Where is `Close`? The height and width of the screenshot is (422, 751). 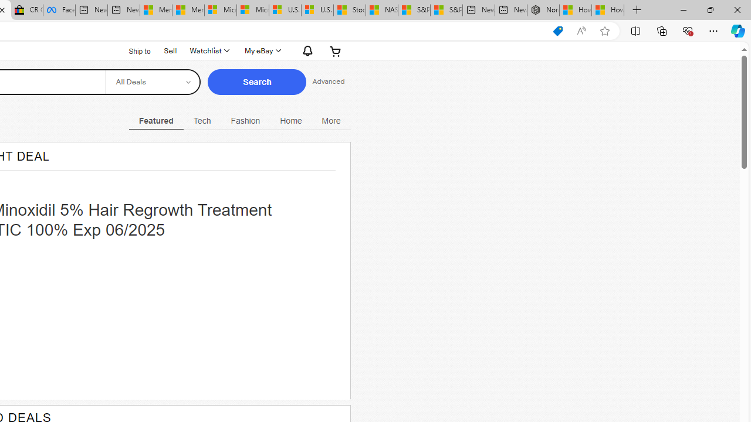 Close is located at coordinates (737, 9).